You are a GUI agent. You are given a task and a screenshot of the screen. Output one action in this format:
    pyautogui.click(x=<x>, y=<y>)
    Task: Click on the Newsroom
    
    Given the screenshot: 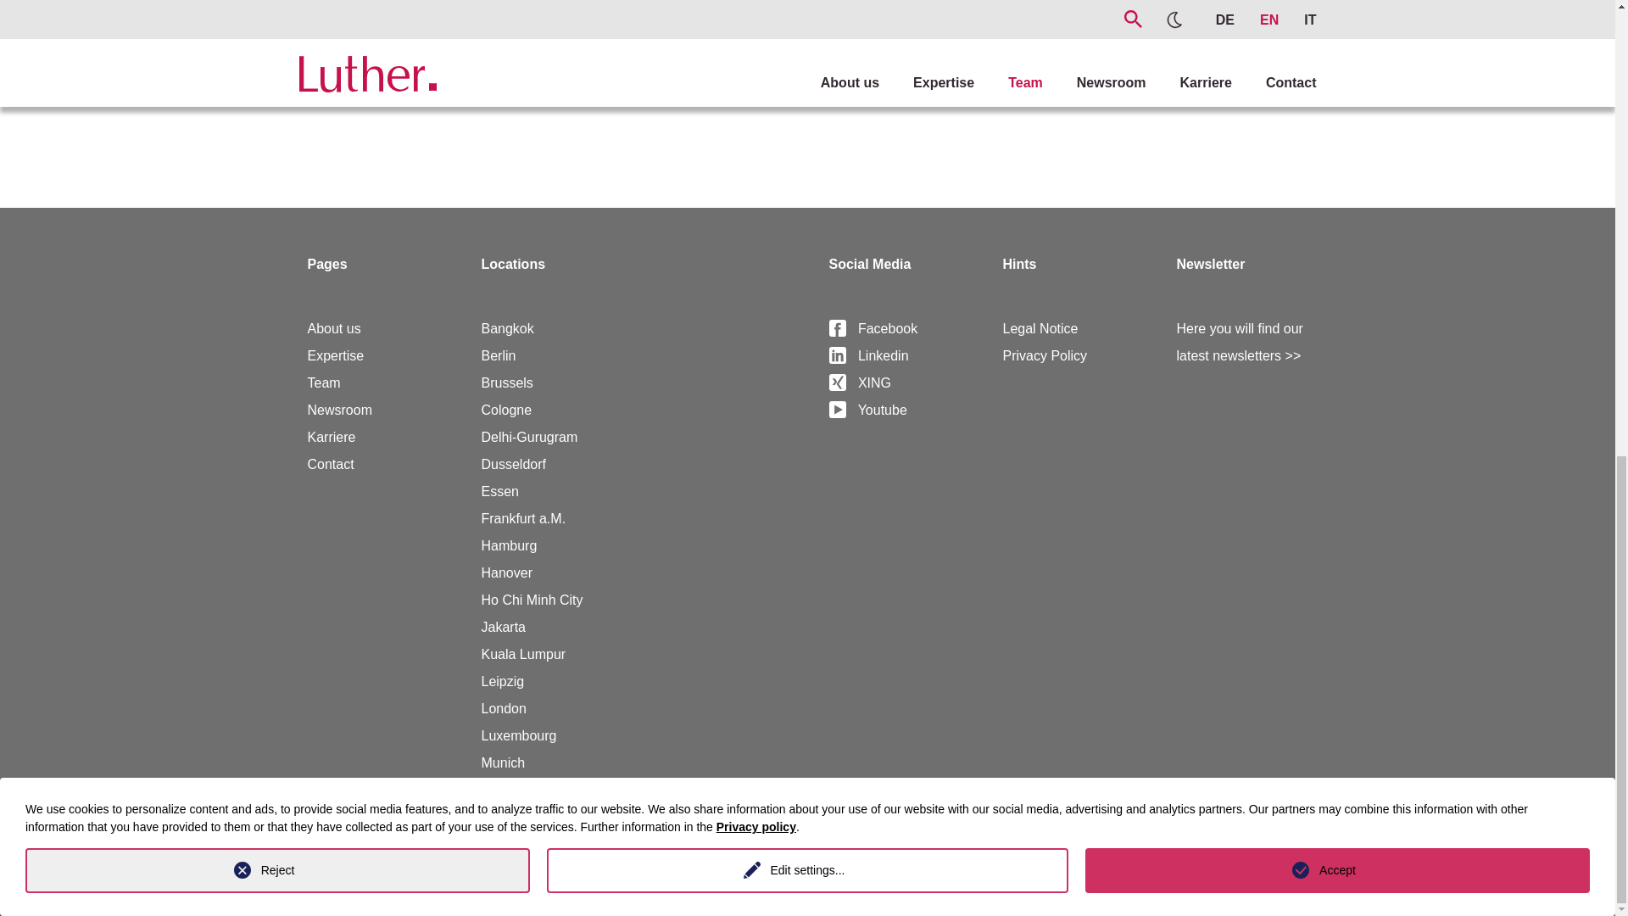 What is the action you would take?
    pyautogui.click(x=339, y=411)
    